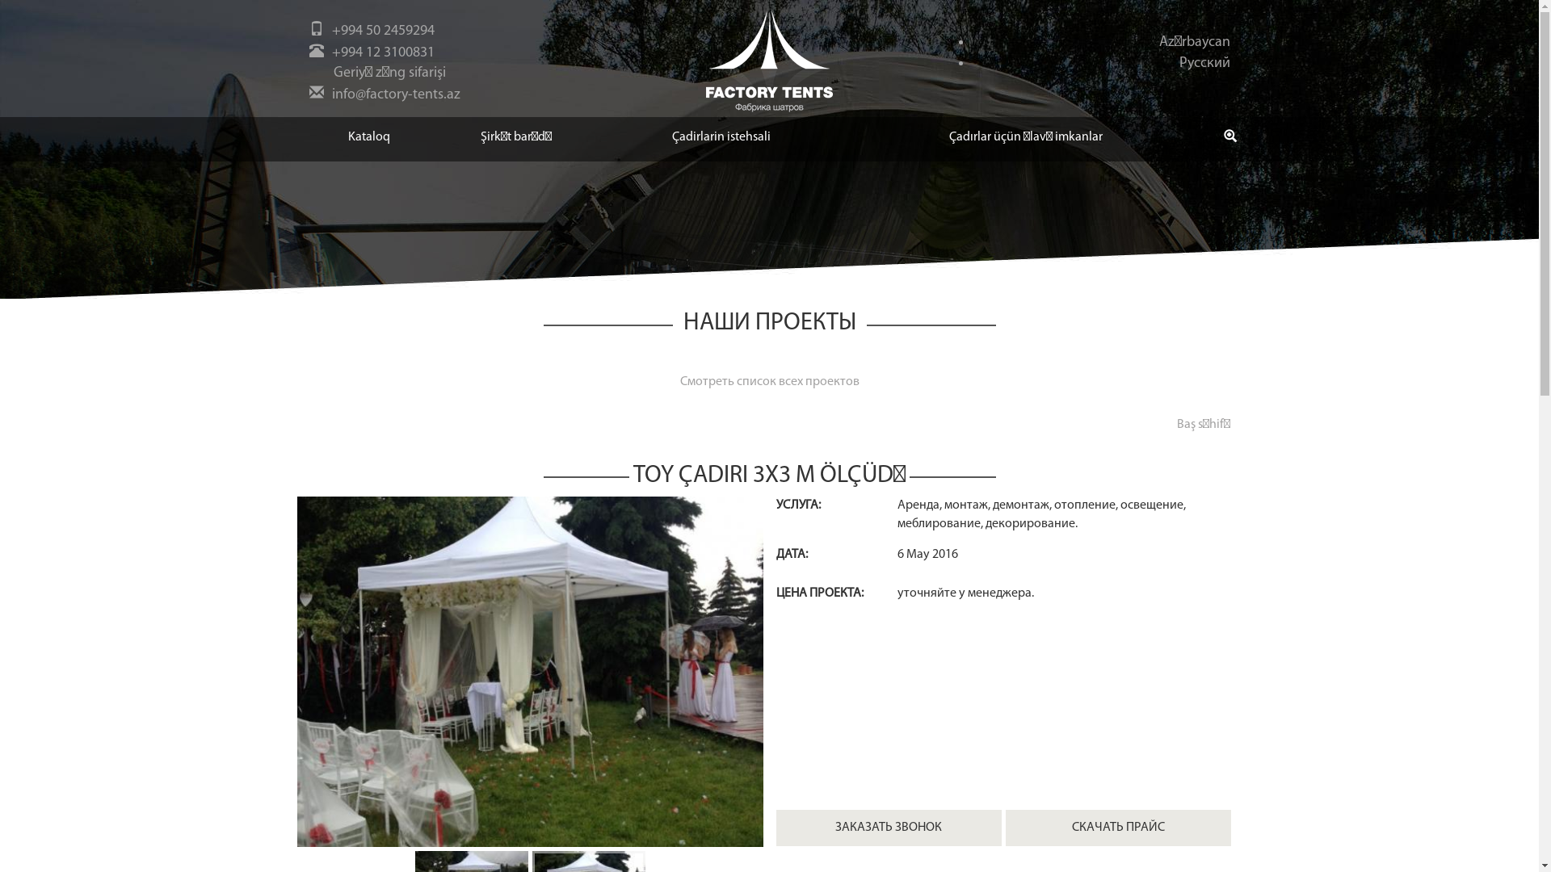 The image size is (1551, 872). I want to click on Skip to main content, so click(0, 0).